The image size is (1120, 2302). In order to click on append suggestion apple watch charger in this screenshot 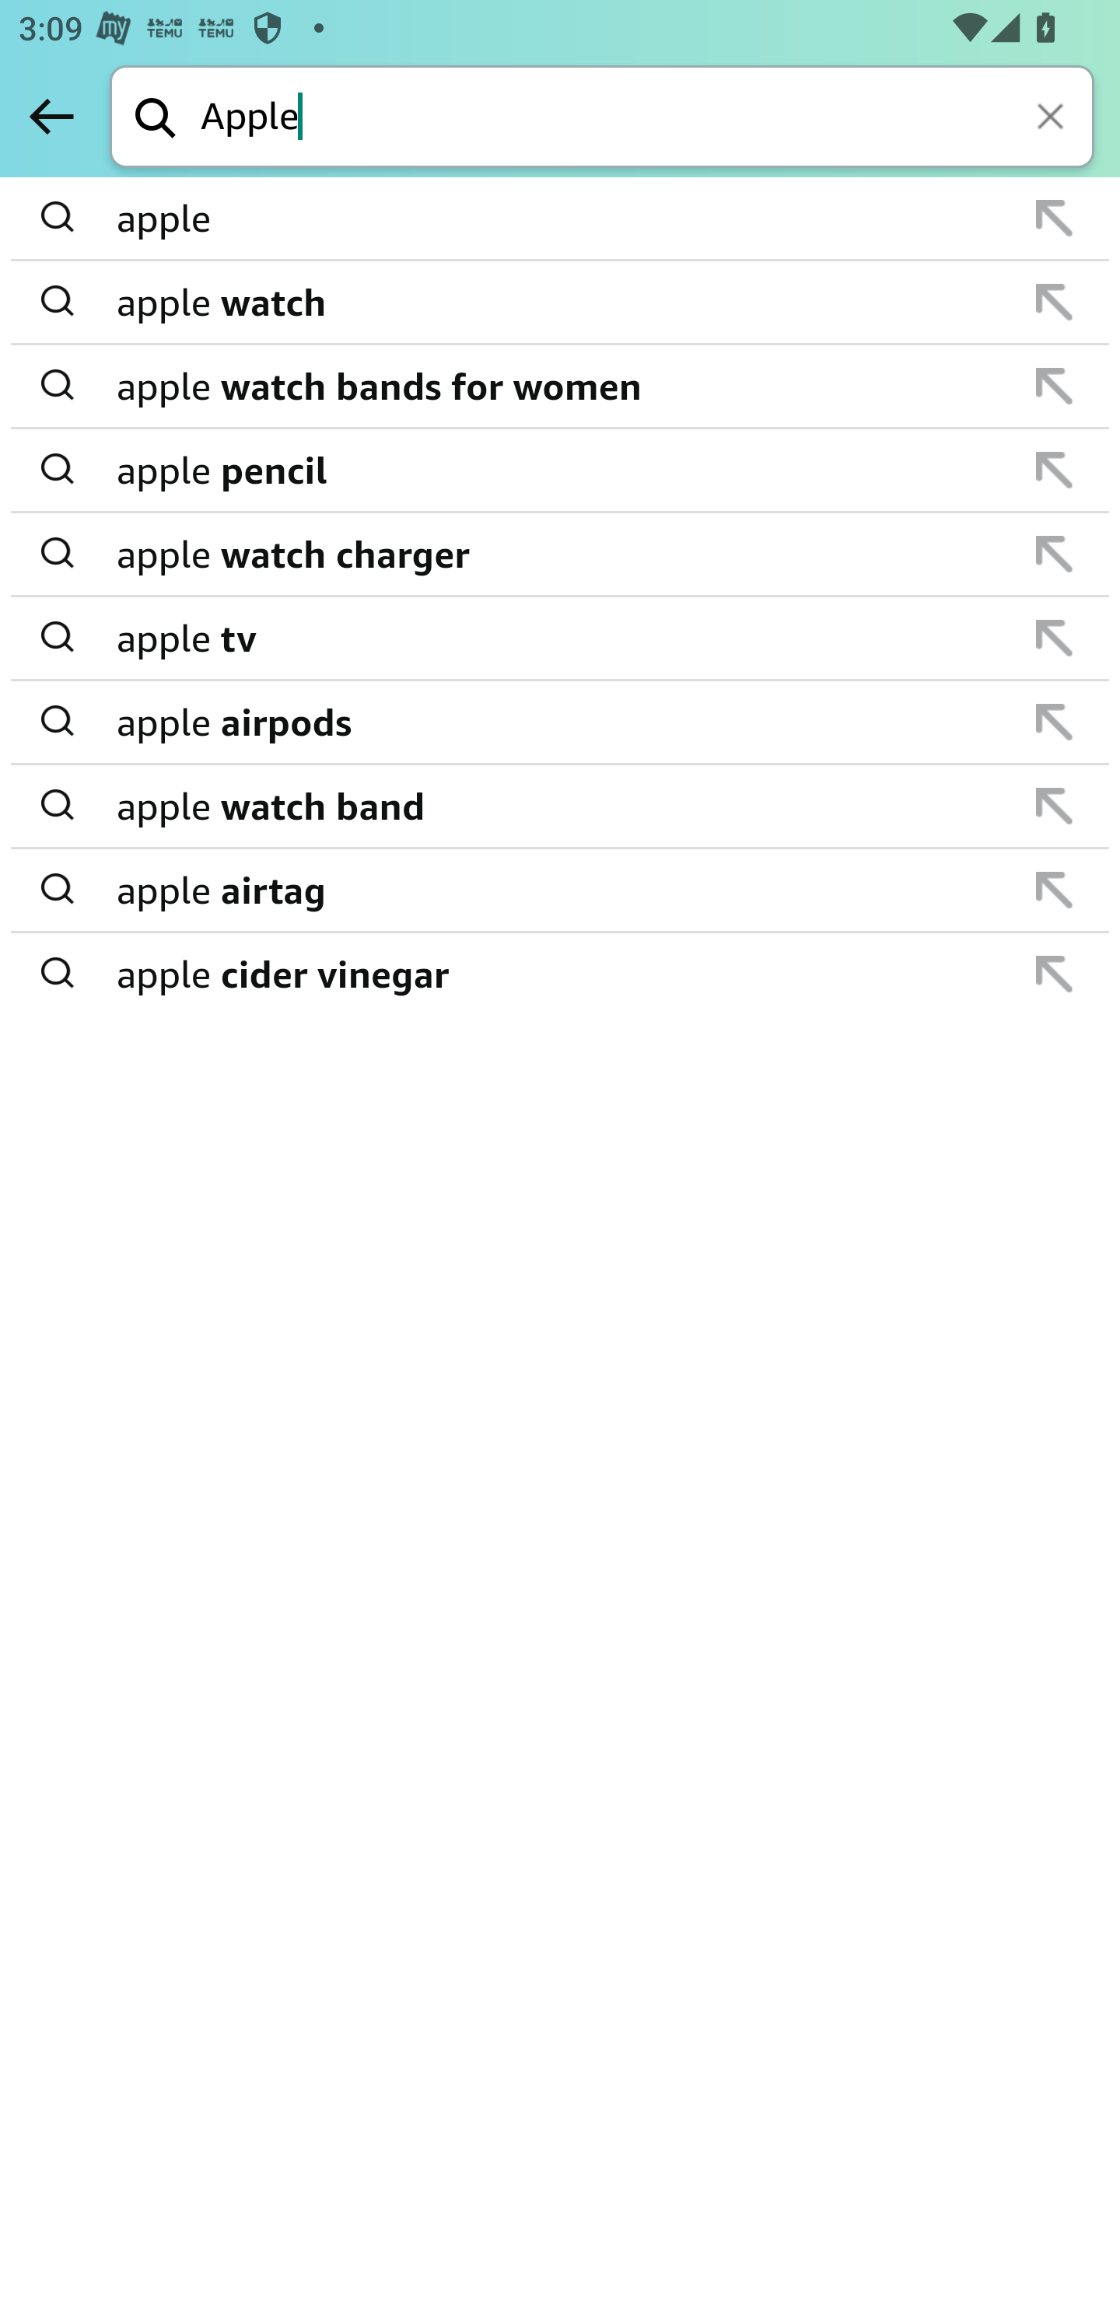, I will do `click(560, 555)`.